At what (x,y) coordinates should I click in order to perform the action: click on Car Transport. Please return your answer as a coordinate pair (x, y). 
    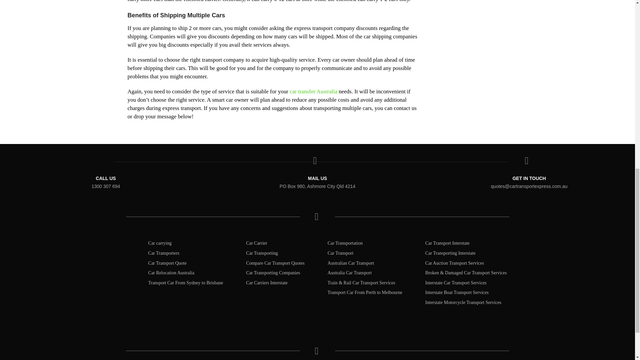
    Looking at the image, I should click on (340, 253).